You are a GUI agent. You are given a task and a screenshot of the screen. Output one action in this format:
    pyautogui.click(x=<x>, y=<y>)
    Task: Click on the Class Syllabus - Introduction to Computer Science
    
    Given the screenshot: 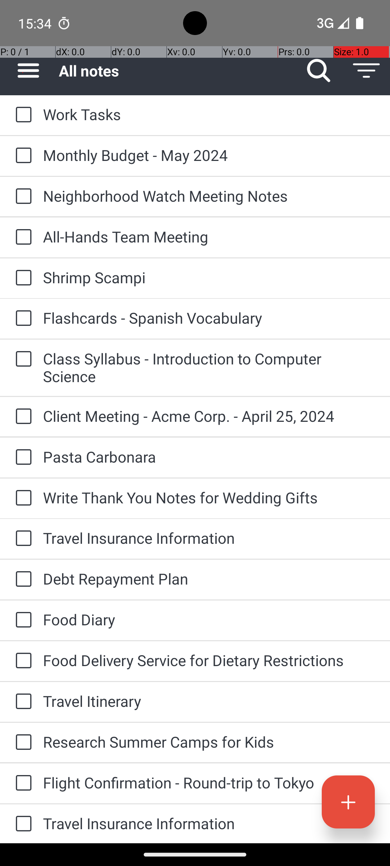 What is the action you would take?
    pyautogui.click(x=209, y=367)
    